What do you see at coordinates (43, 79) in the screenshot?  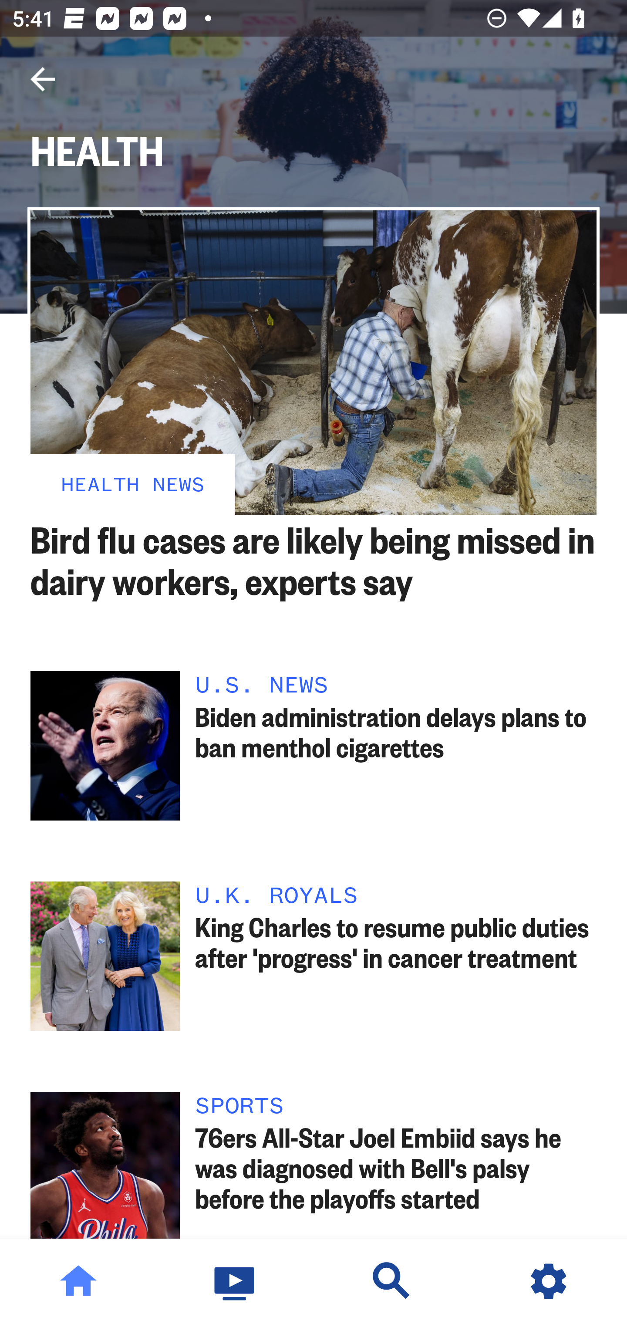 I see `Navigate up` at bounding box center [43, 79].